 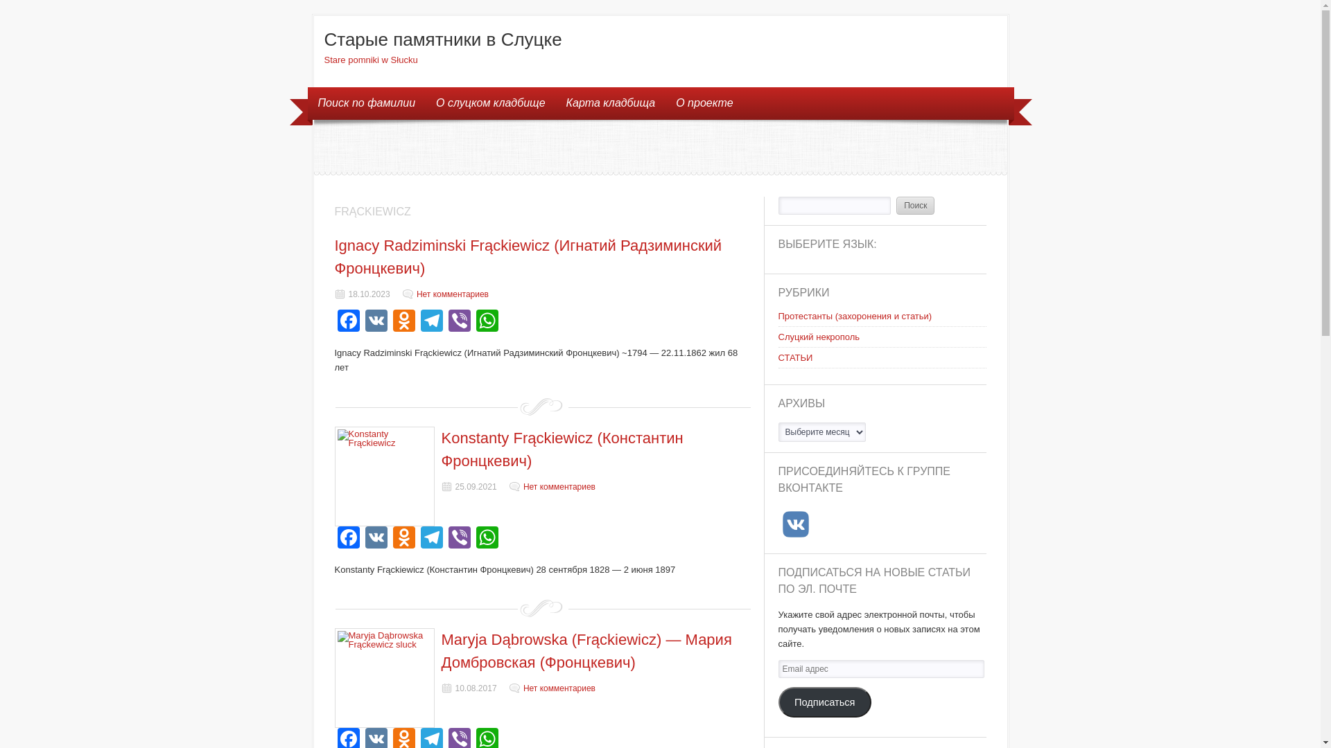 I want to click on VK, so click(x=376, y=322).